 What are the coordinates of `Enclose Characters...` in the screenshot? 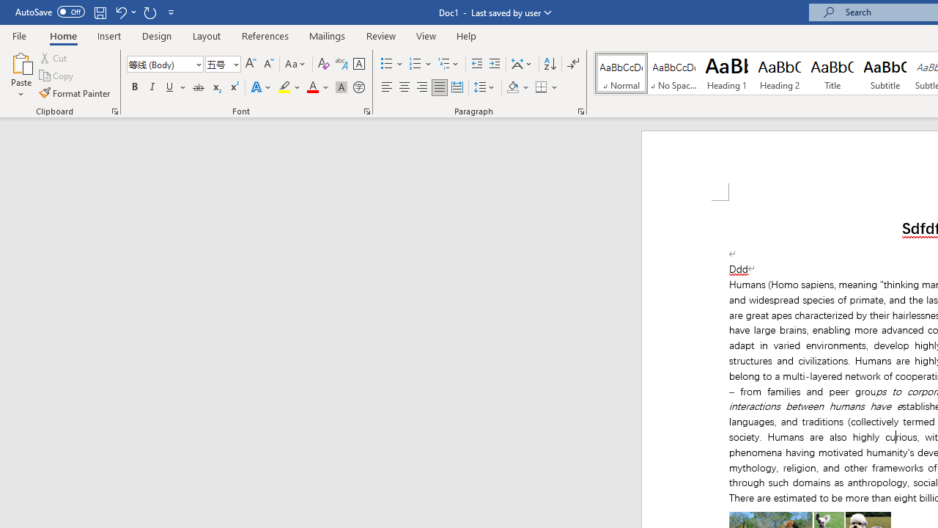 It's located at (358, 88).